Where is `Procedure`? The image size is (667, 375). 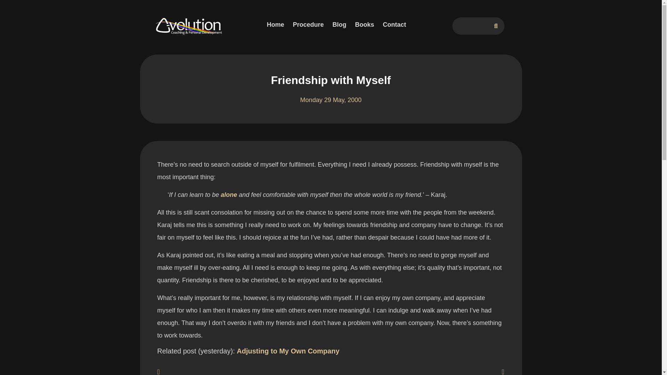 Procedure is located at coordinates (308, 24).